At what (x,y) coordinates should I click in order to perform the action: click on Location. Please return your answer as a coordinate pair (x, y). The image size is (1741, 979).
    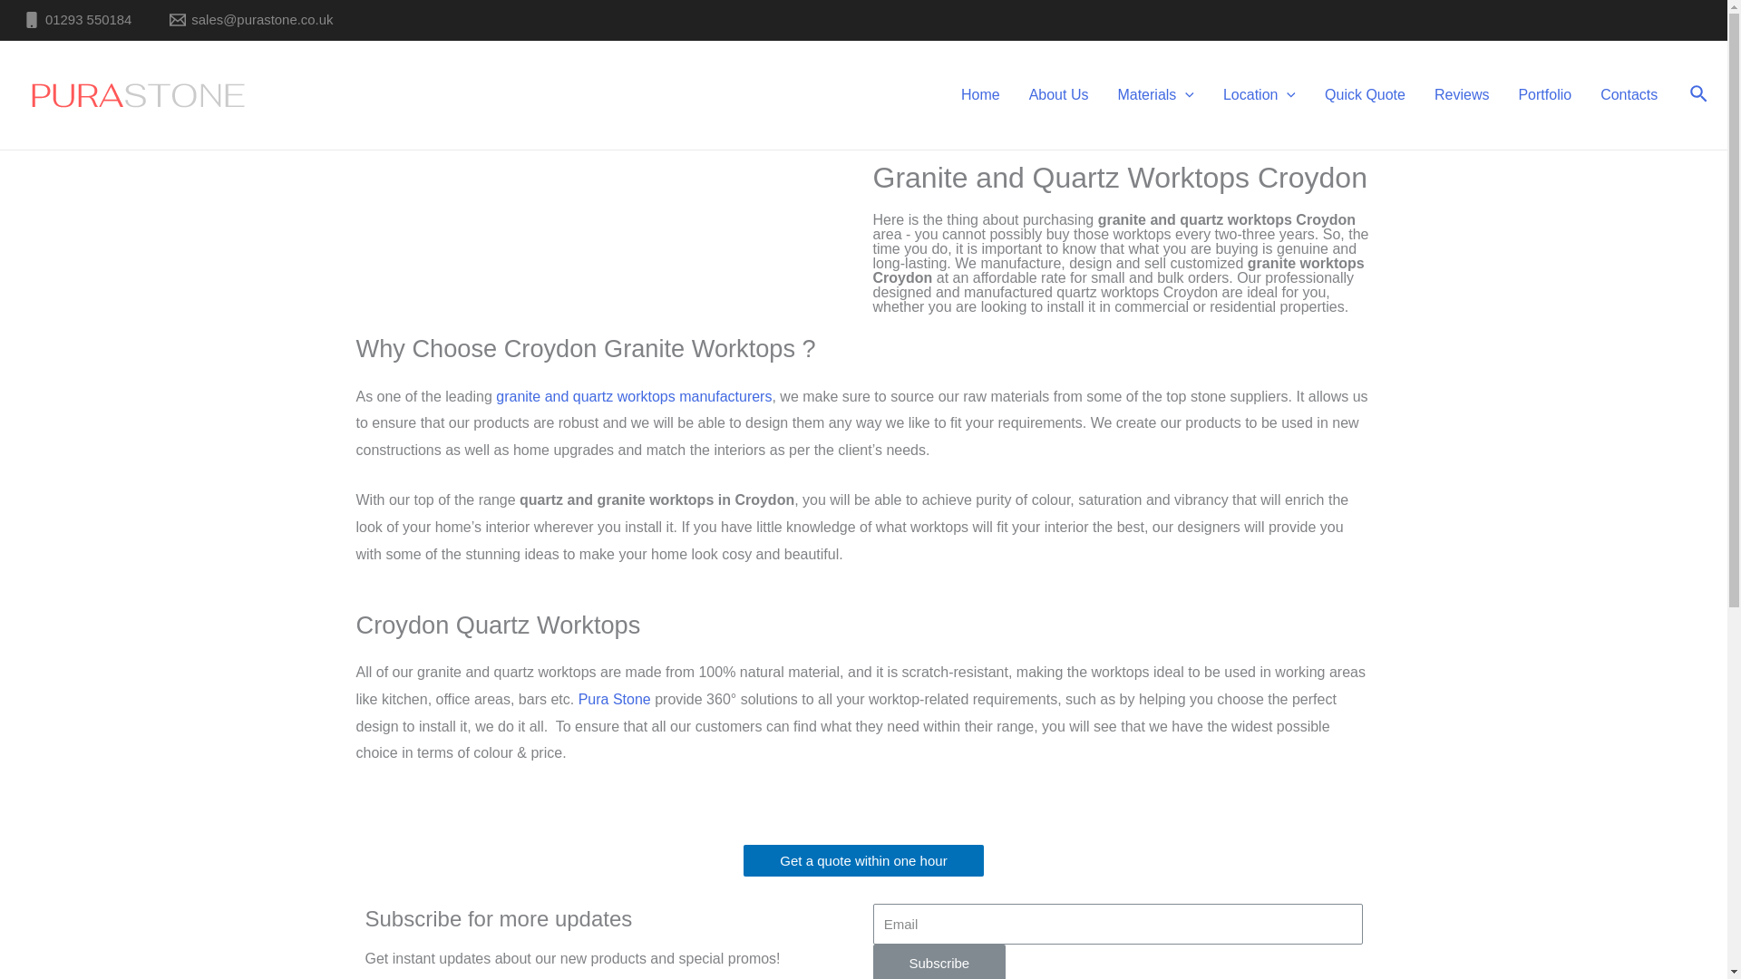
    Looking at the image, I should click on (1259, 95).